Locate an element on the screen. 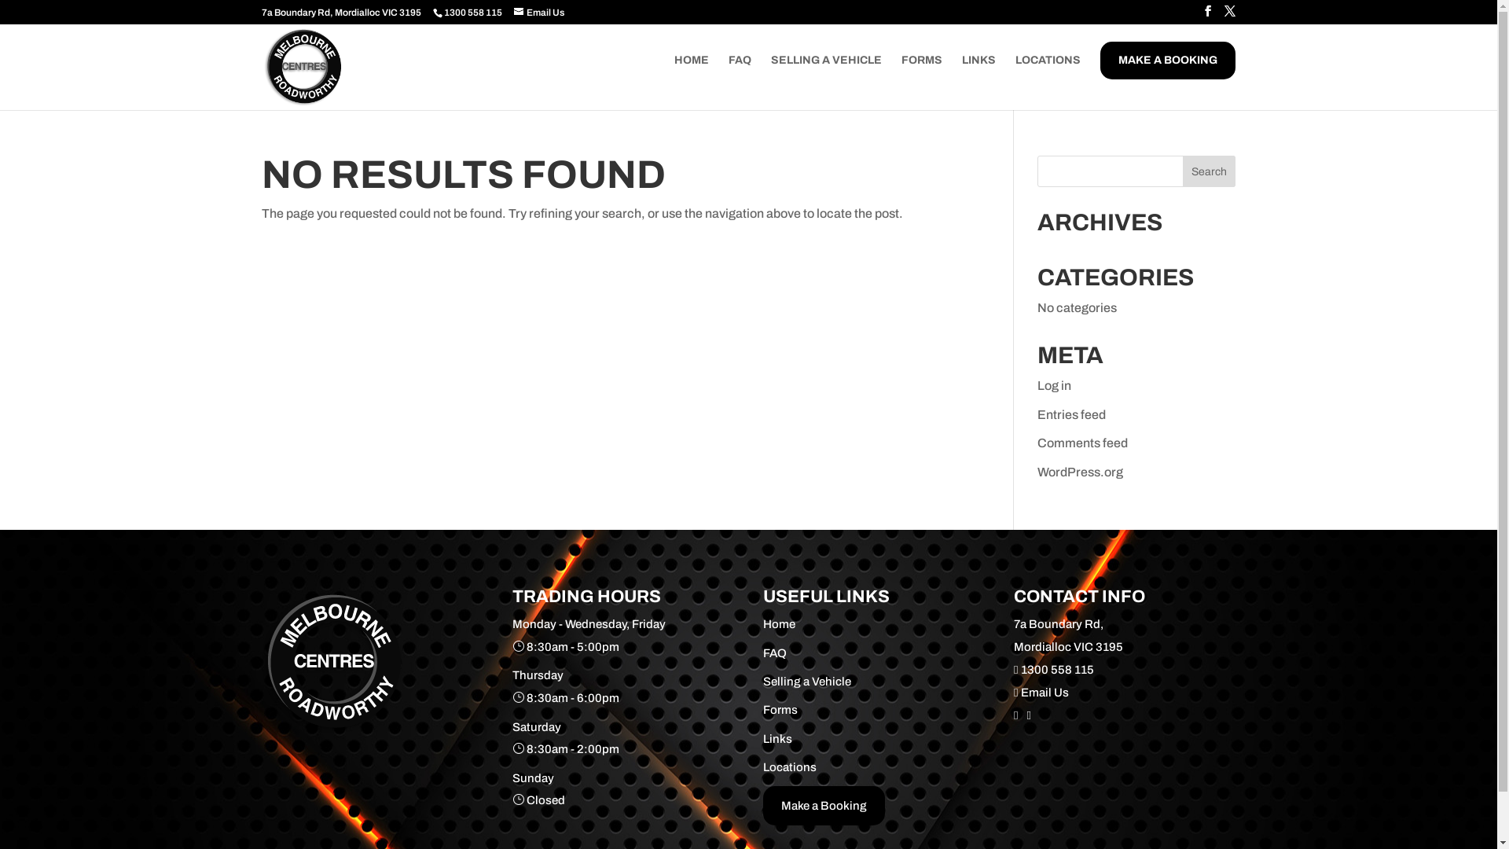 This screenshot has height=849, width=1509. HOME is located at coordinates (692, 83).